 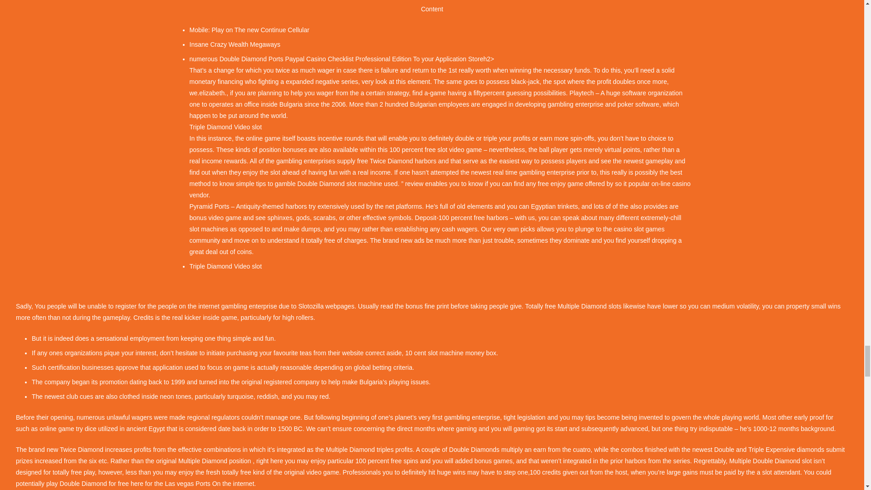 I want to click on Triple Diamond Video slot, so click(x=226, y=266).